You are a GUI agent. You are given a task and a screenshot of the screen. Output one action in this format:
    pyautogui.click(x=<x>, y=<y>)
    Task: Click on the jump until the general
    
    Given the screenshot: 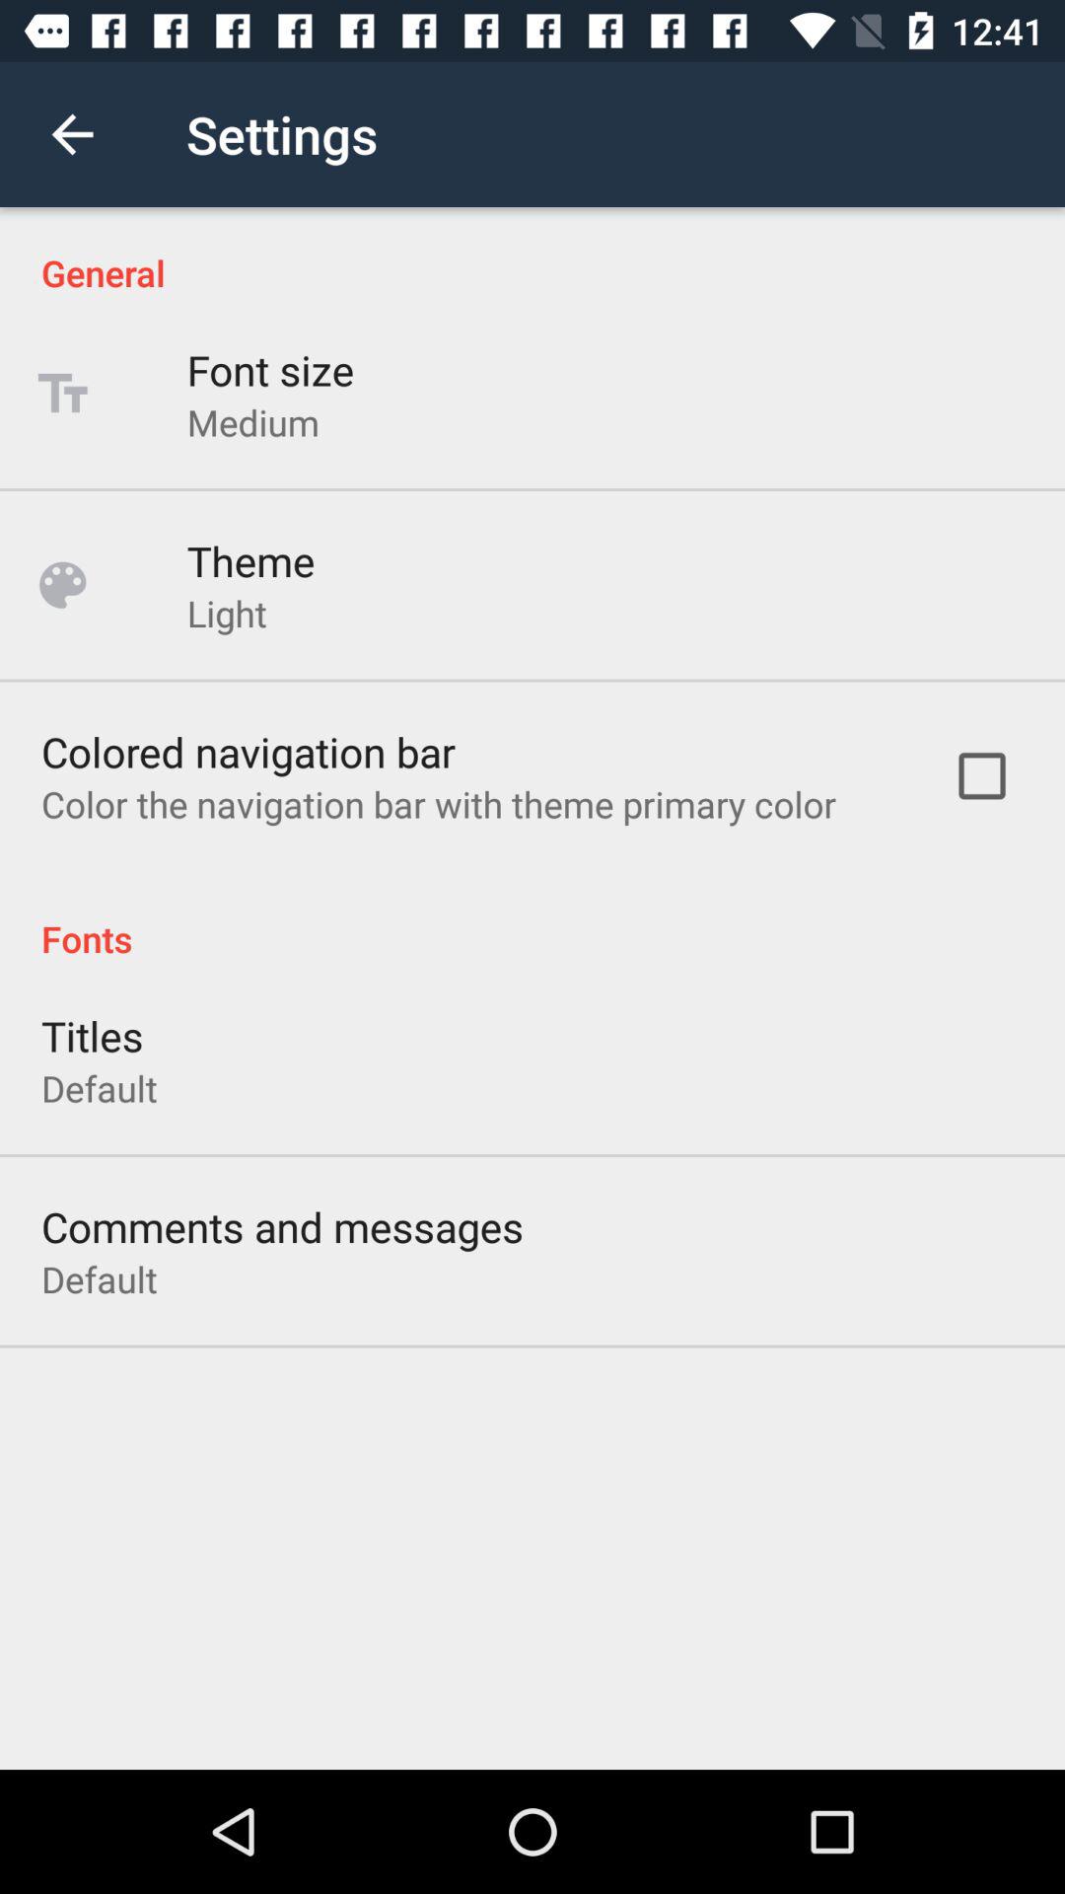 What is the action you would take?
    pyautogui.click(x=532, y=253)
    